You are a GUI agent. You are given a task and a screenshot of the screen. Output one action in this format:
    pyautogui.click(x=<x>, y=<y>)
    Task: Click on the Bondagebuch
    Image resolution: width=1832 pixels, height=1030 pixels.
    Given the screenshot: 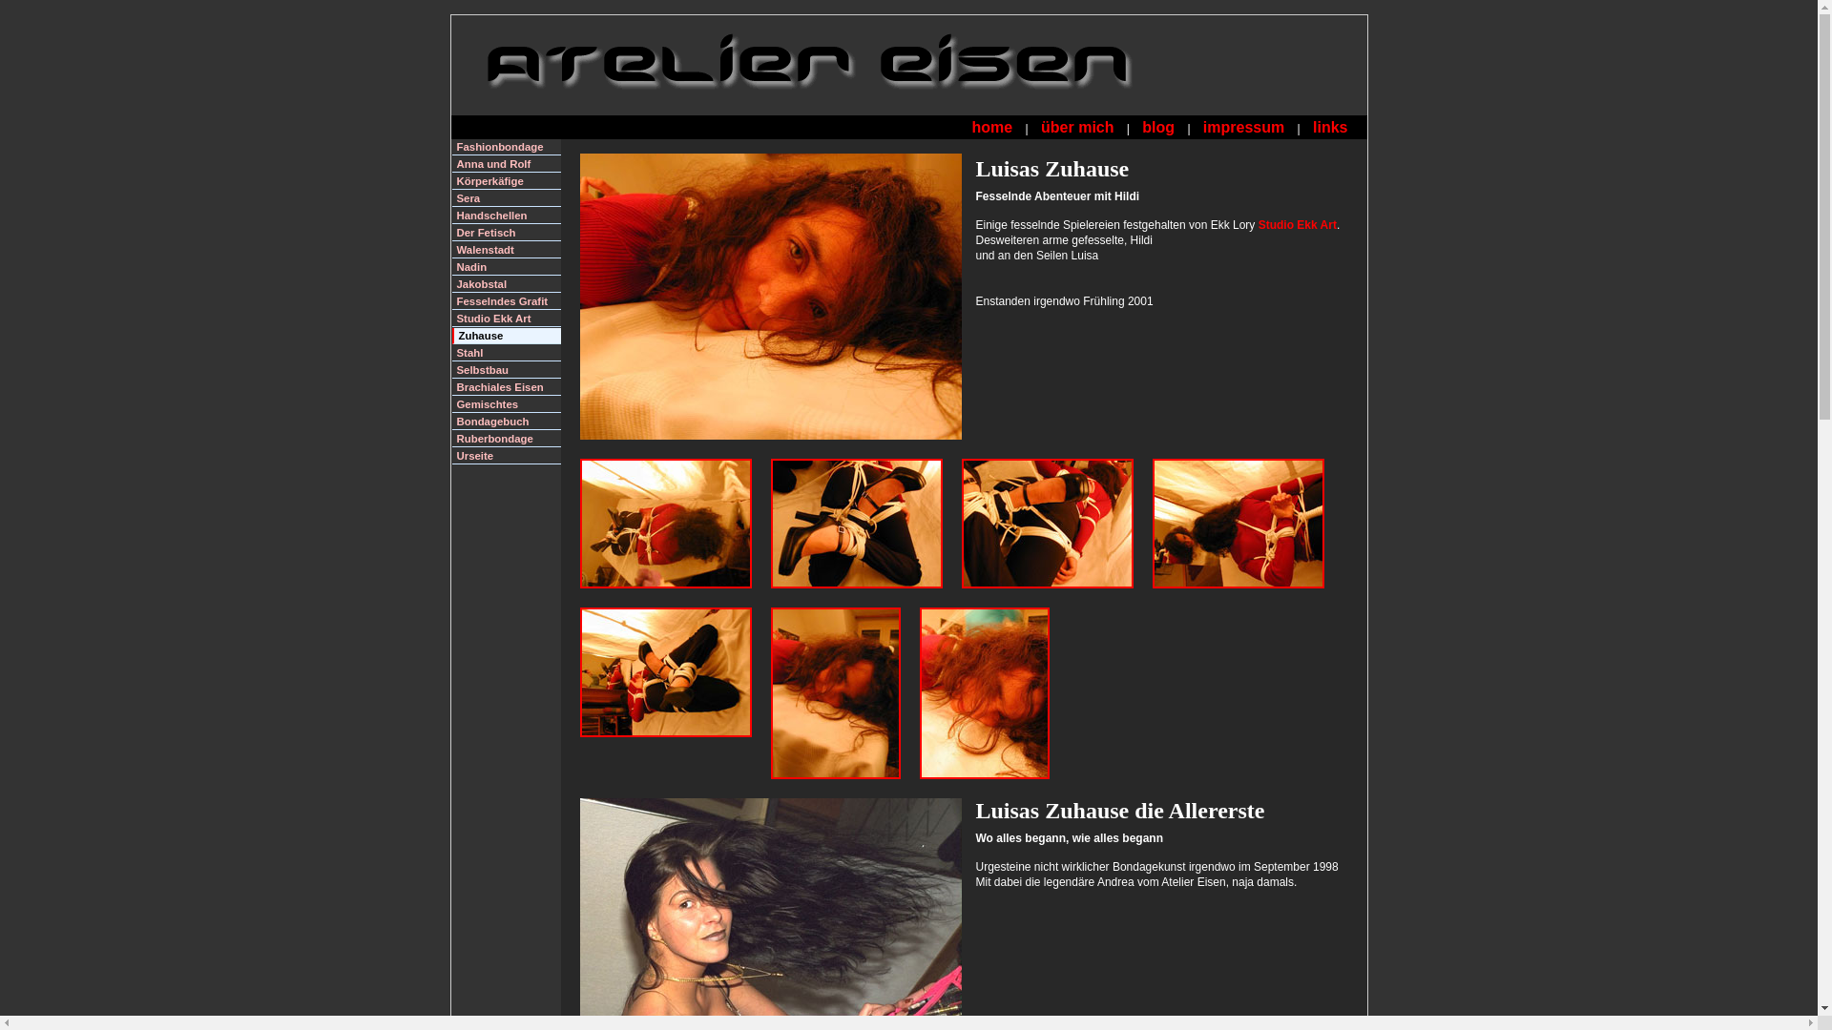 What is the action you would take?
    pyautogui.click(x=507, y=422)
    